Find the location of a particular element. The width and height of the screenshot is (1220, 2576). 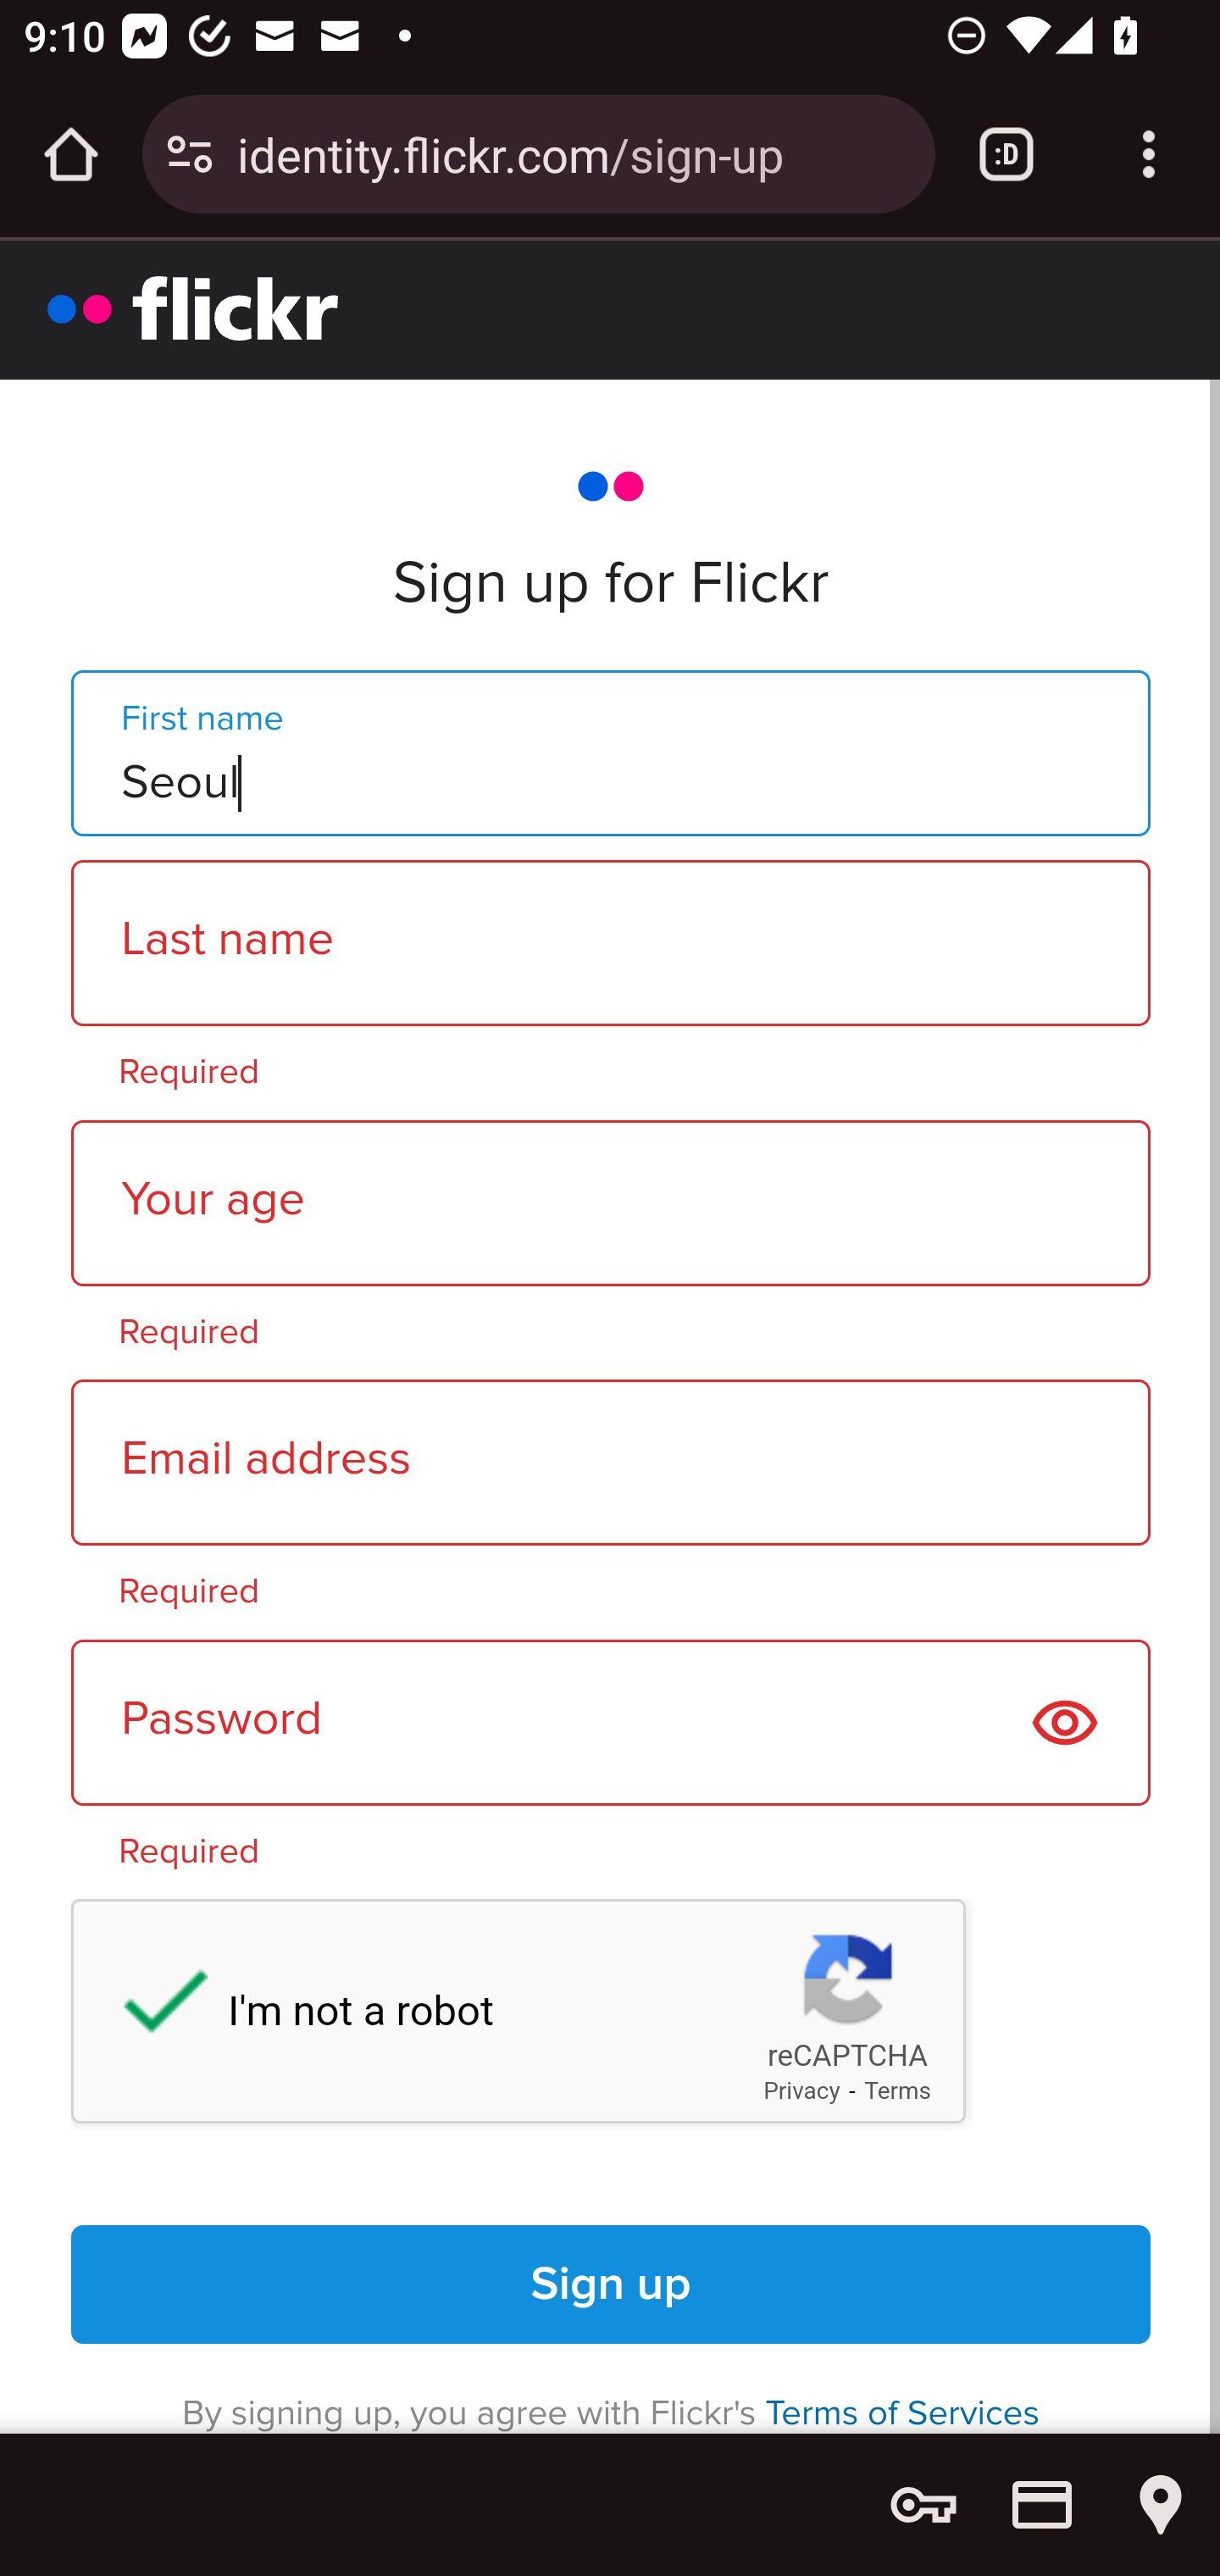

Switch or close tabs is located at coordinates (1006, 154).